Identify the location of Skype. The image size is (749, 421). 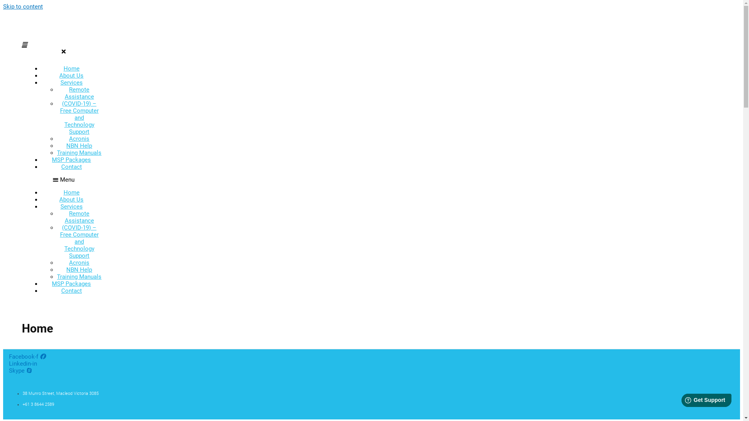
(20, 371).